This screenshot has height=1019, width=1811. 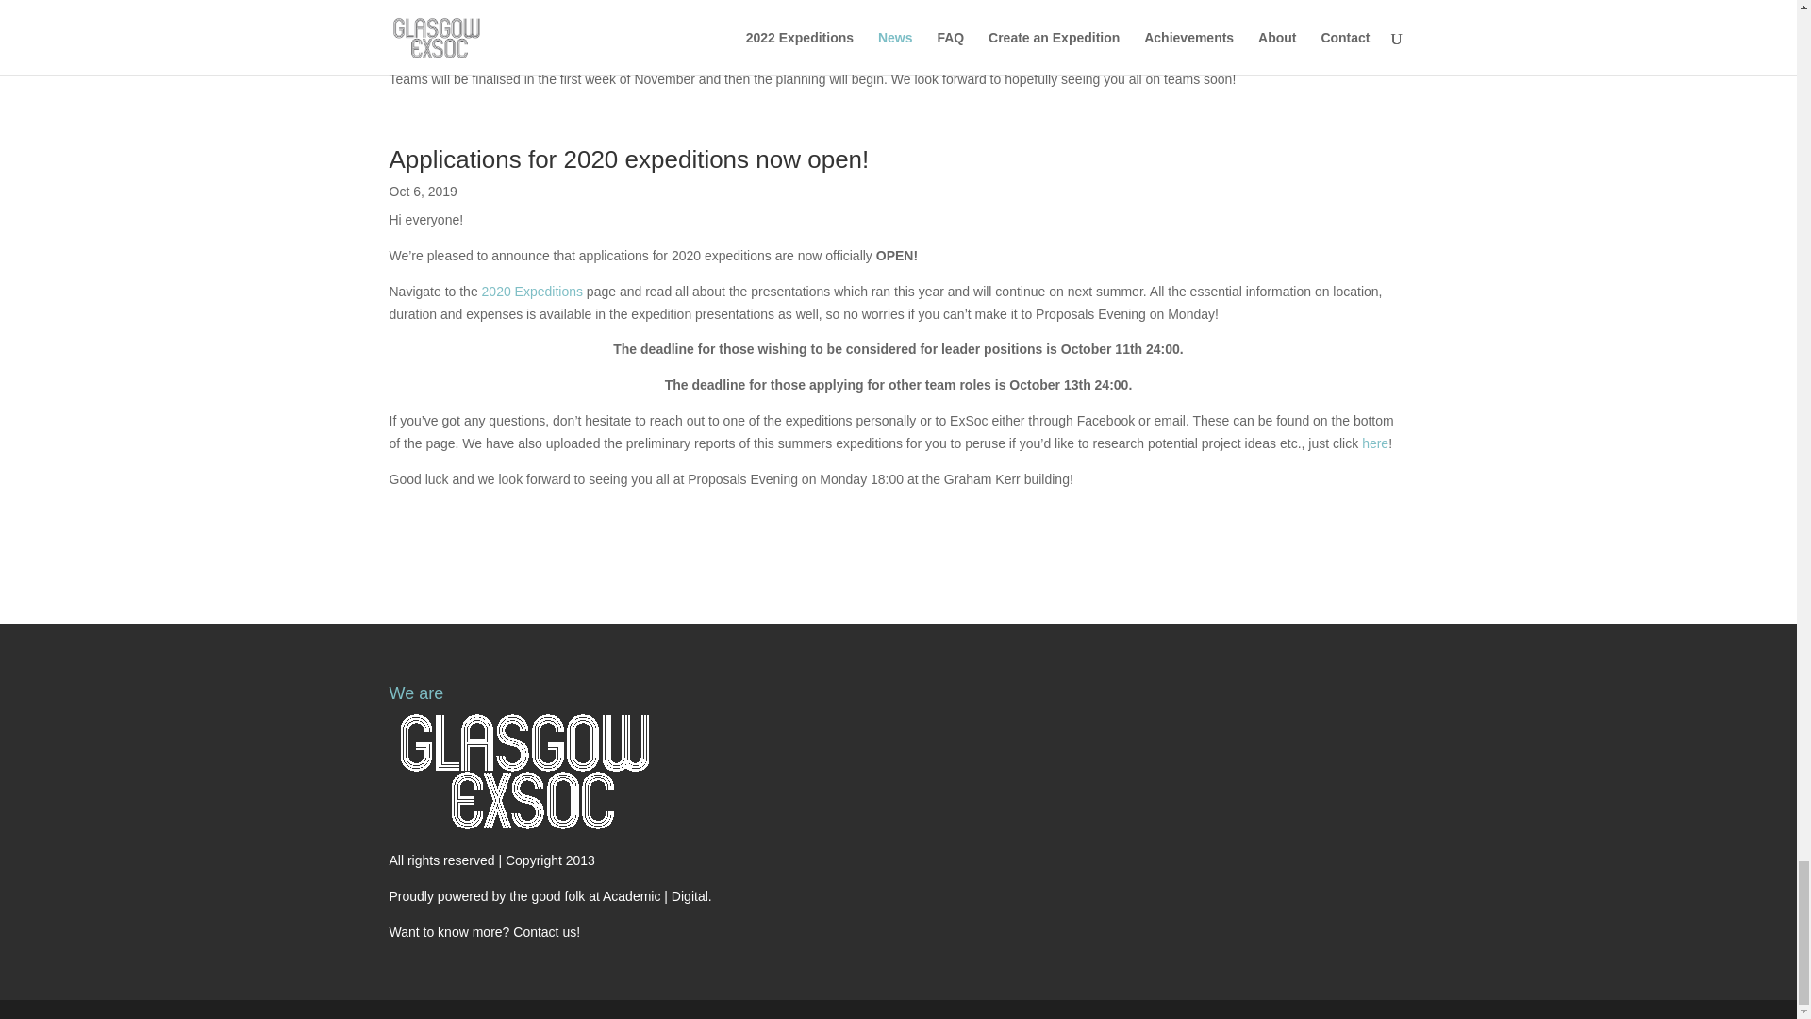 I want to click on 2020 Expeditions, so click(x=532, y=292).